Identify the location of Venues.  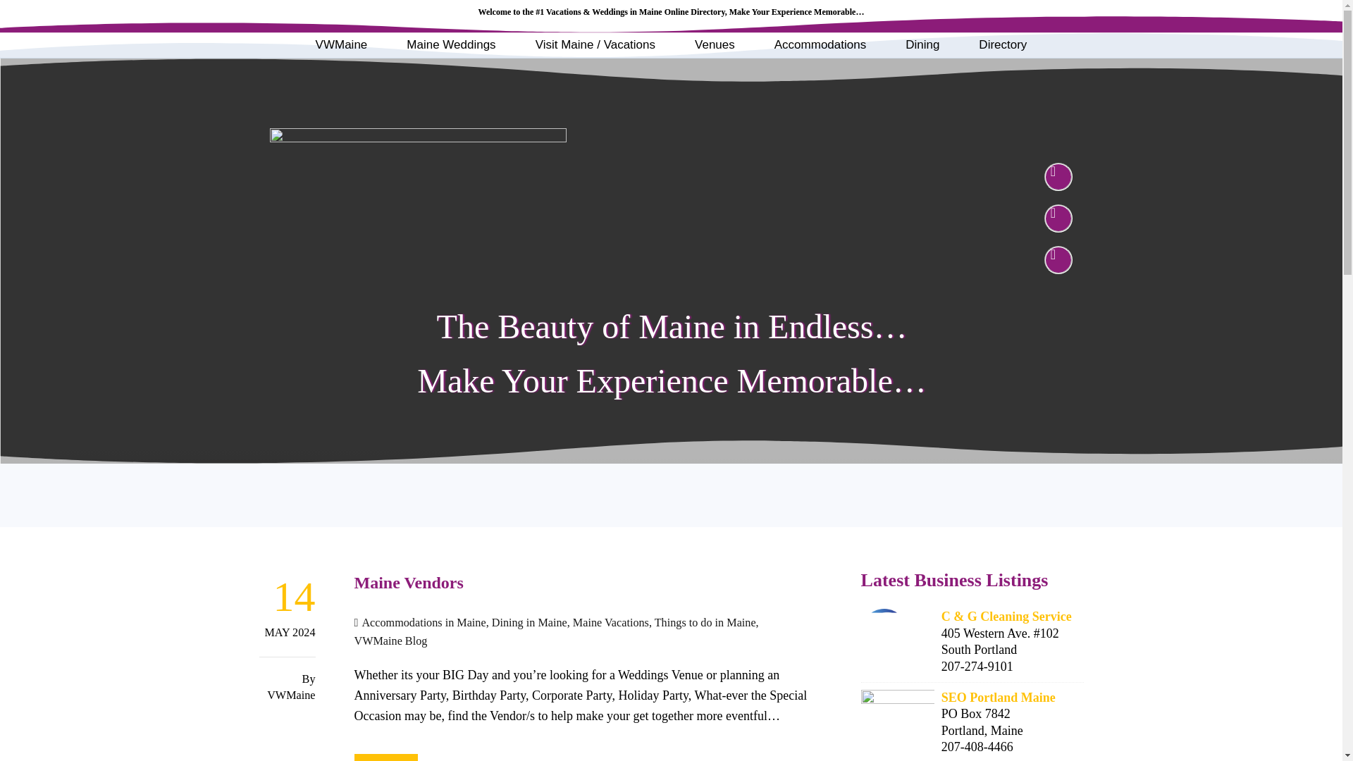
(715, 45).